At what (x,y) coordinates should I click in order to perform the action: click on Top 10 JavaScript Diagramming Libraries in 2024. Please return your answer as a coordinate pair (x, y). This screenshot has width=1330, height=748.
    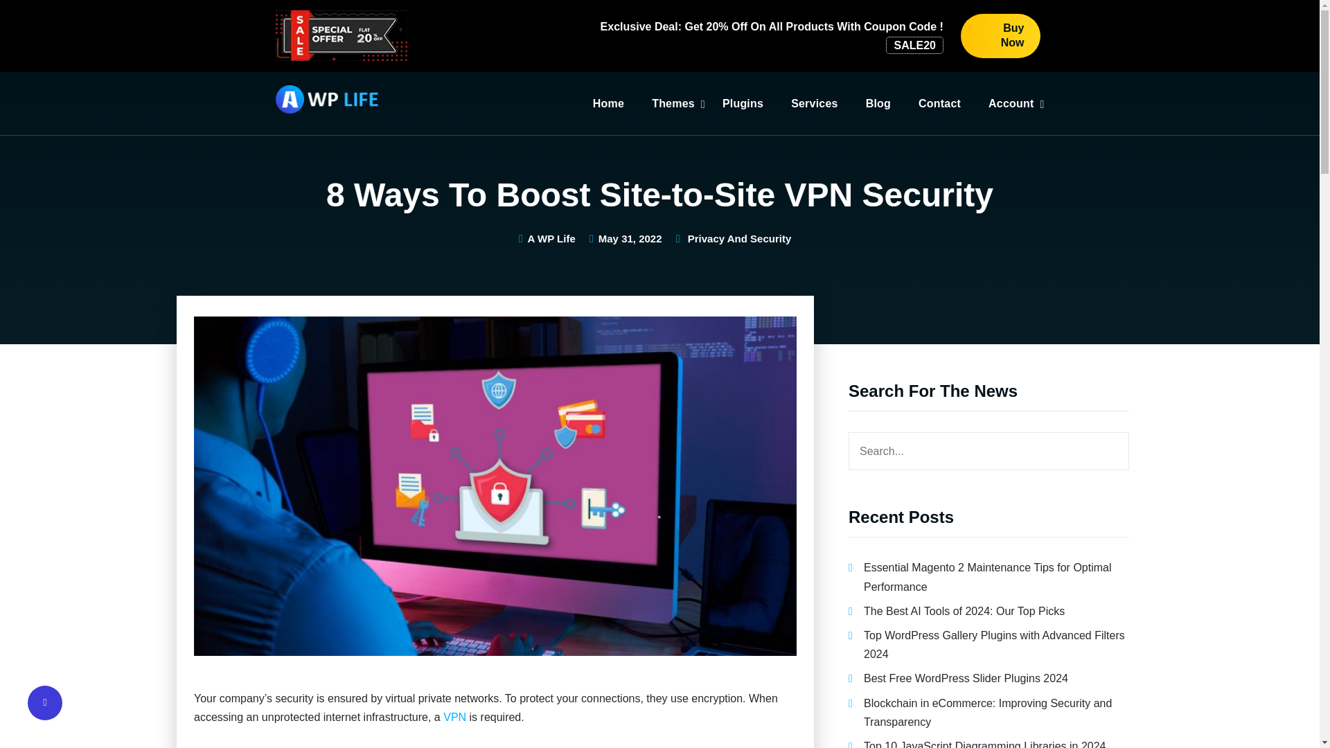
    Looking at the image, I should click on (985, 744).